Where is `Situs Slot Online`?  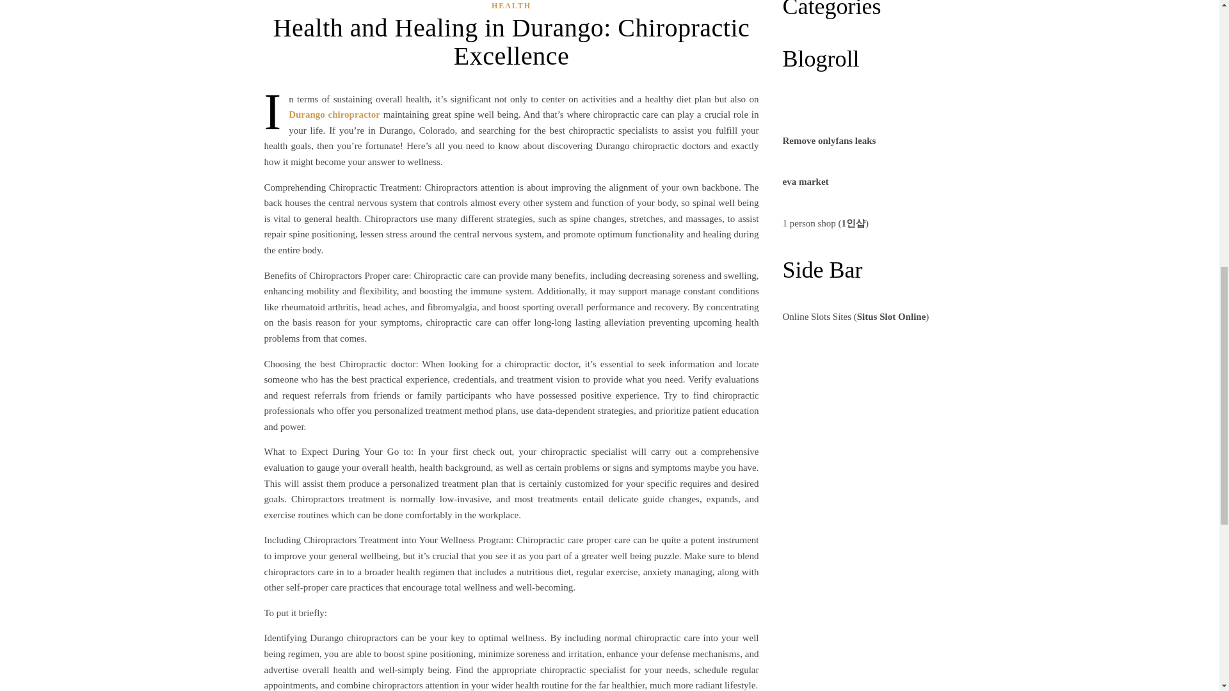 Situs Slot Online is located at coordinates (891, 317).